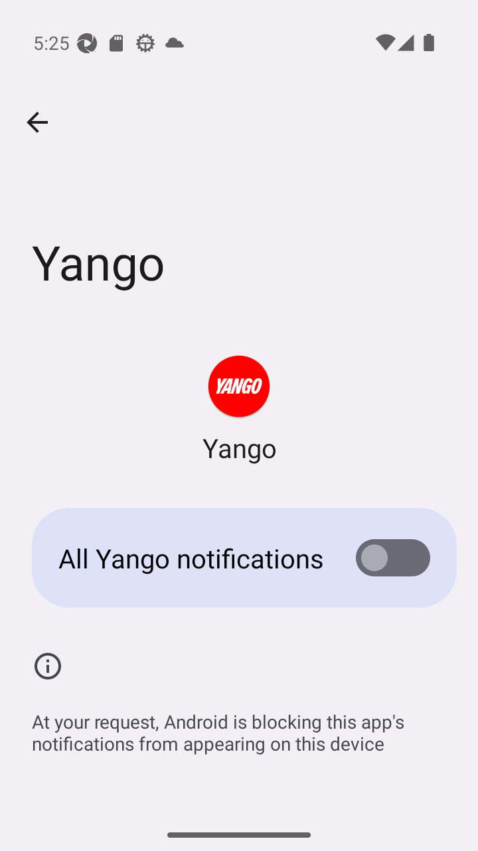 Image resolution: width=478 pixels, height=851 pixels. What do you see at coordinates (239, 557) in the screenshot?
I see `All Yango notifications` at bounding box center [239, 557].